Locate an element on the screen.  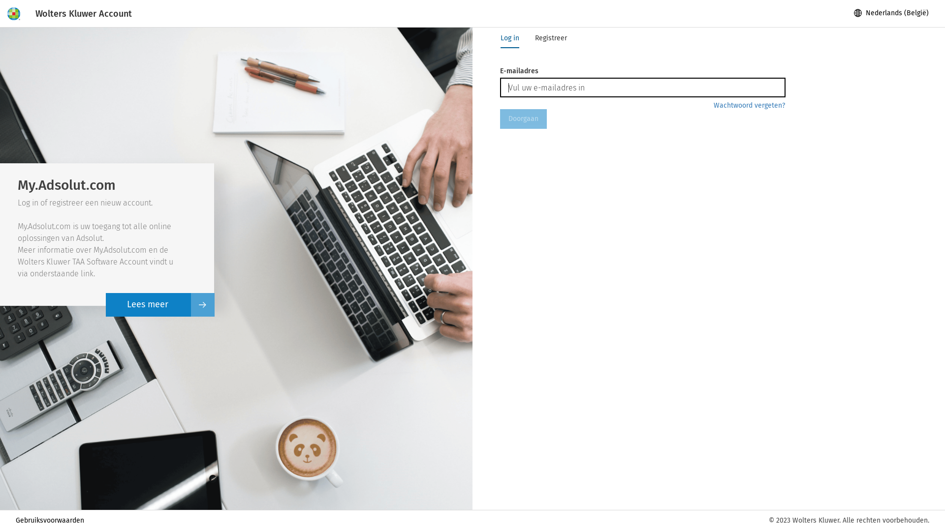
globe is located at coordinates (858, 13).